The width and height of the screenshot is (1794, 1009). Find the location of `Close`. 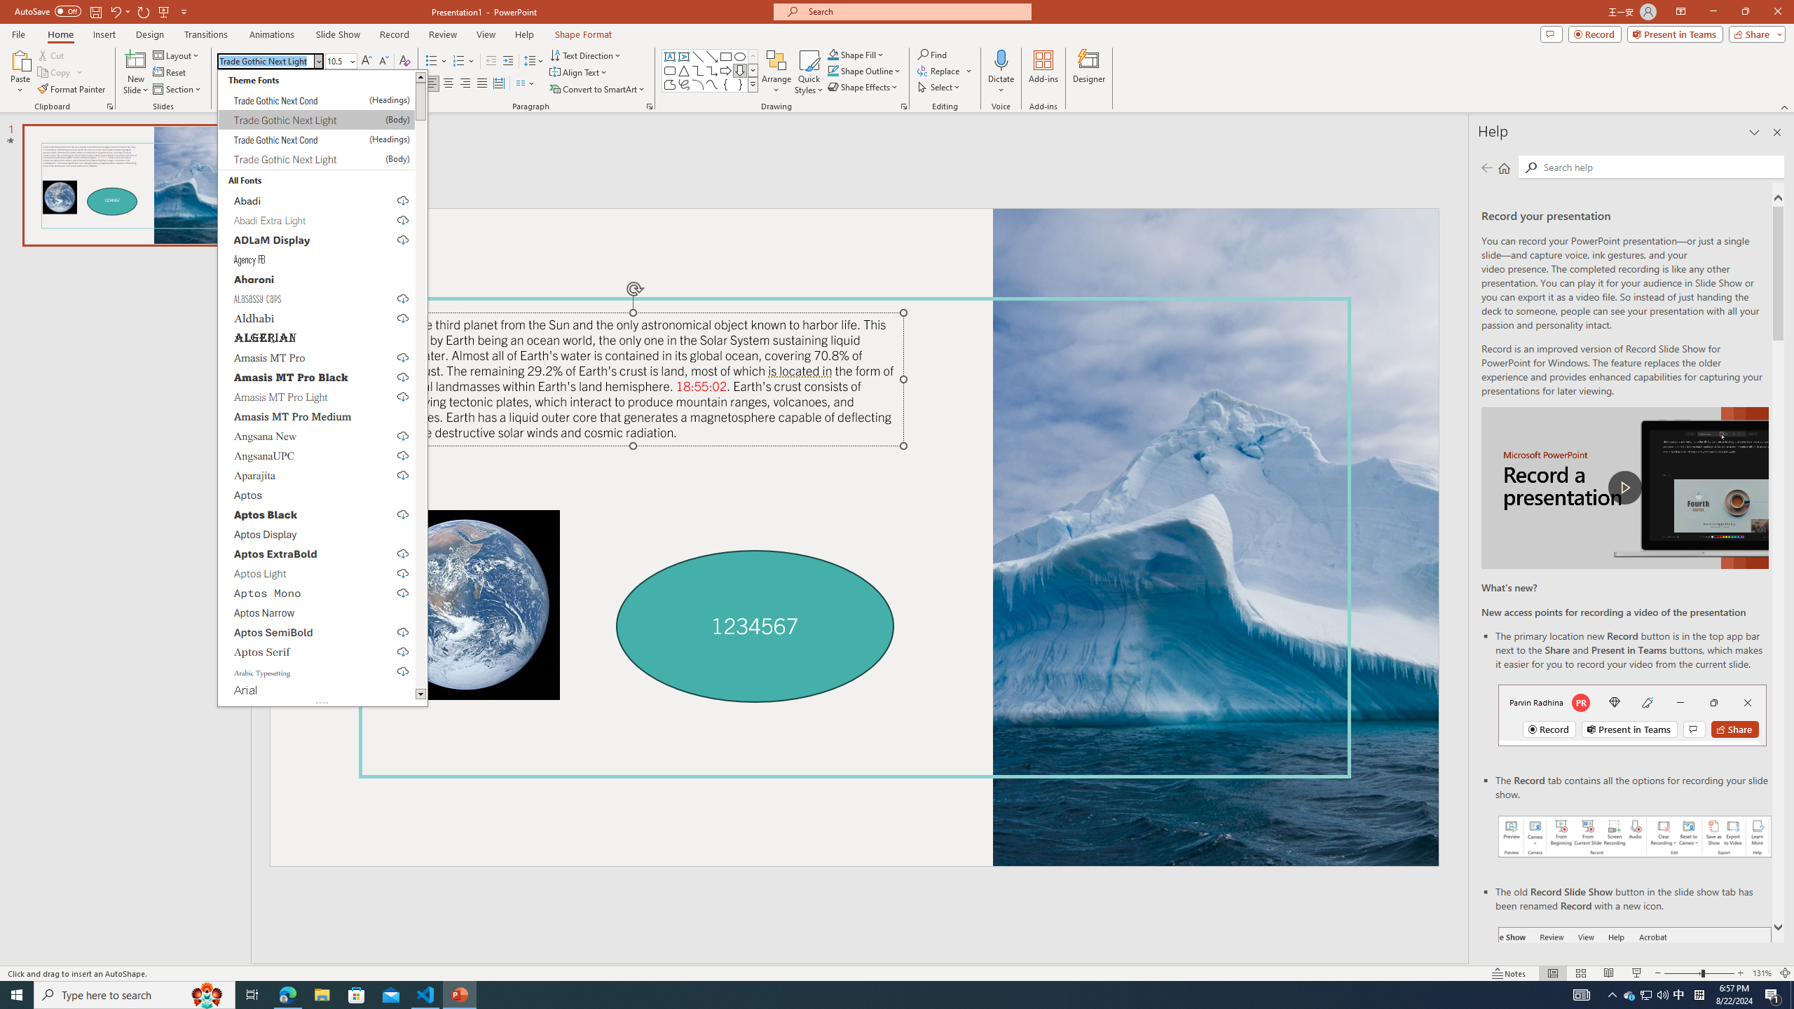

Close is located at coordinates (318, 60).